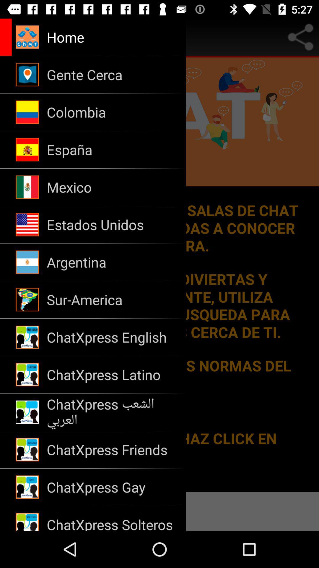 Image resolution: width=319 pixels, height=568 pixels. I want to click on turn on the item above mexico item, so click(112, 150).